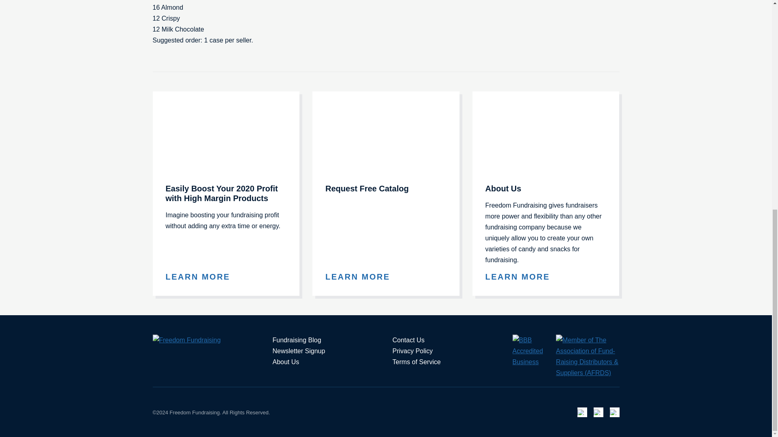 The height and width of the screenshot is (437, 778). Describe the element at coordinates (202, 277) in the screenshot. I see `LEARN MORE` at that location.